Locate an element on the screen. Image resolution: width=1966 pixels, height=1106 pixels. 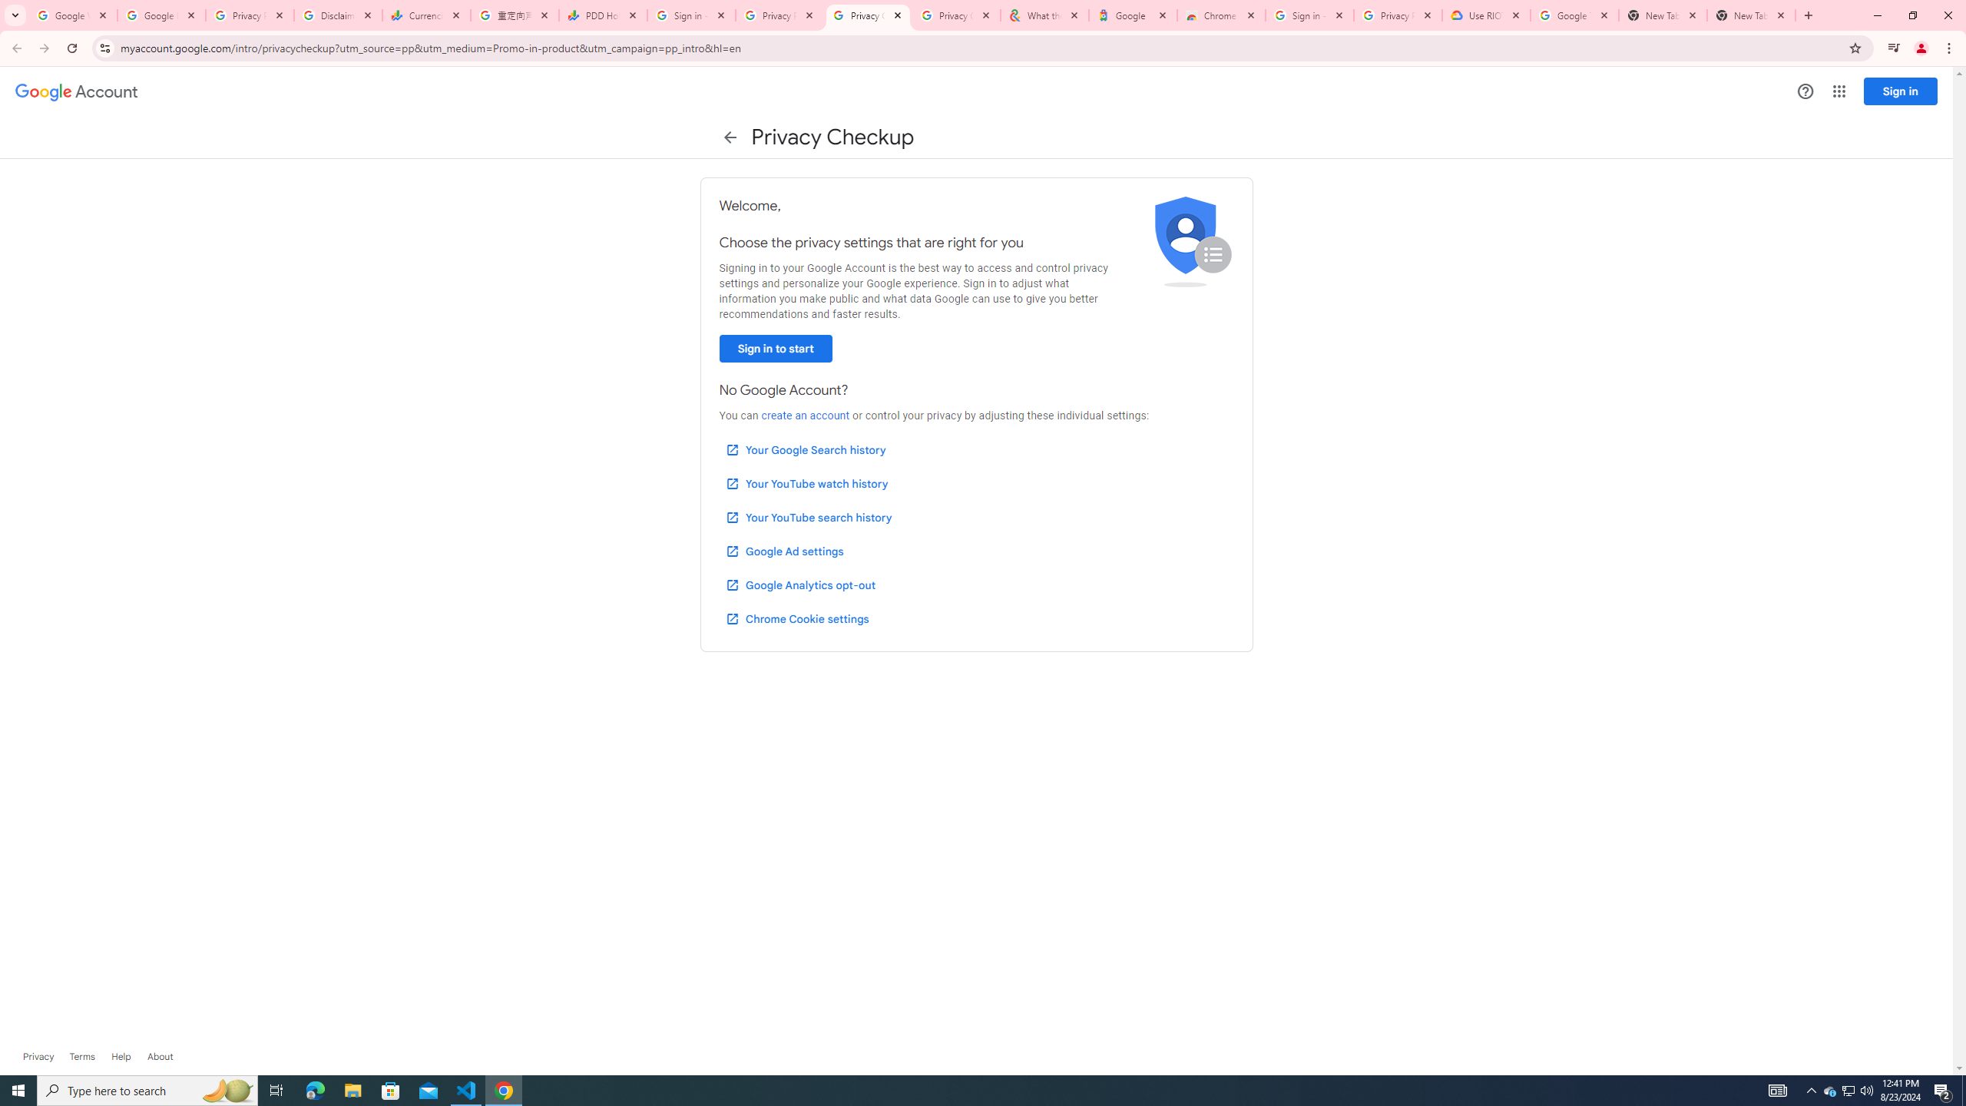
Help is located at coordinates (1805, 91).